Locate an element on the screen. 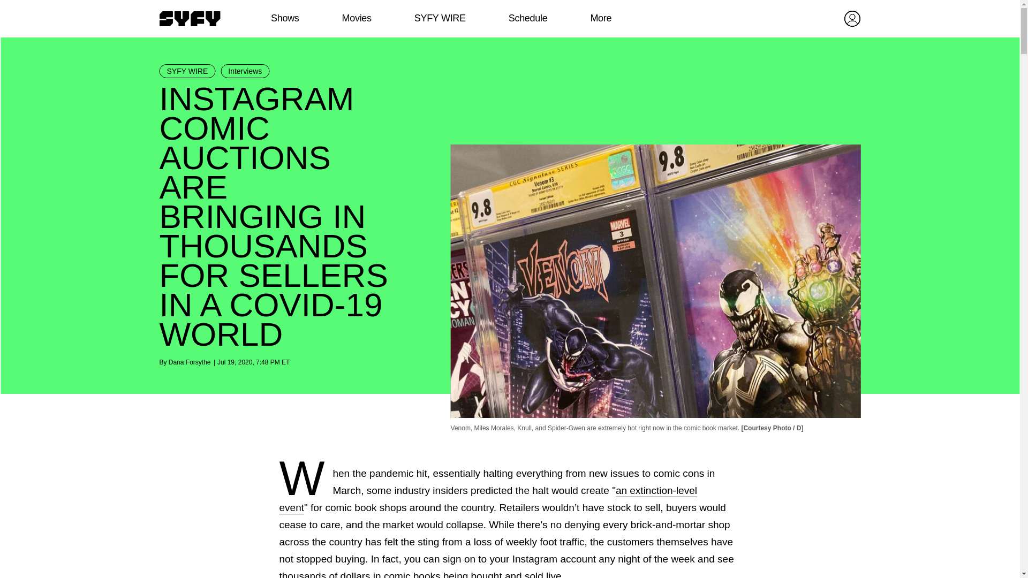  Interviews is located at coordinates (245, 71).